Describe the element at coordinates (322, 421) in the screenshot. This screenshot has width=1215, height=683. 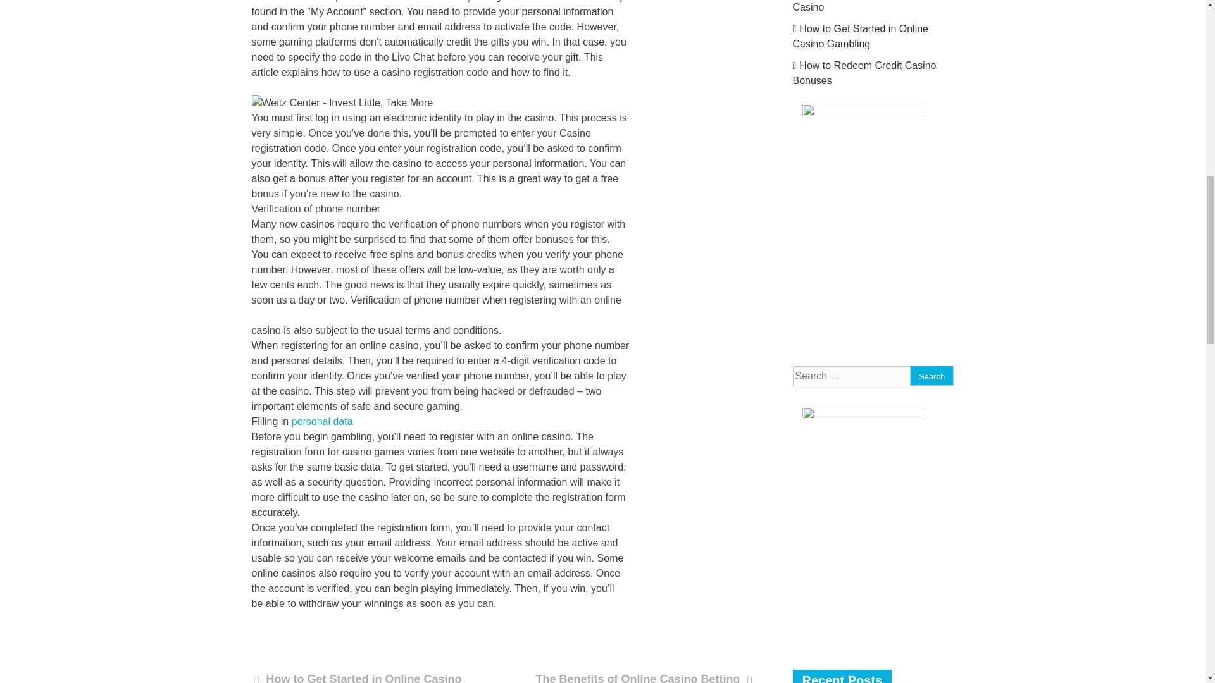
I see `personal data` at that location.